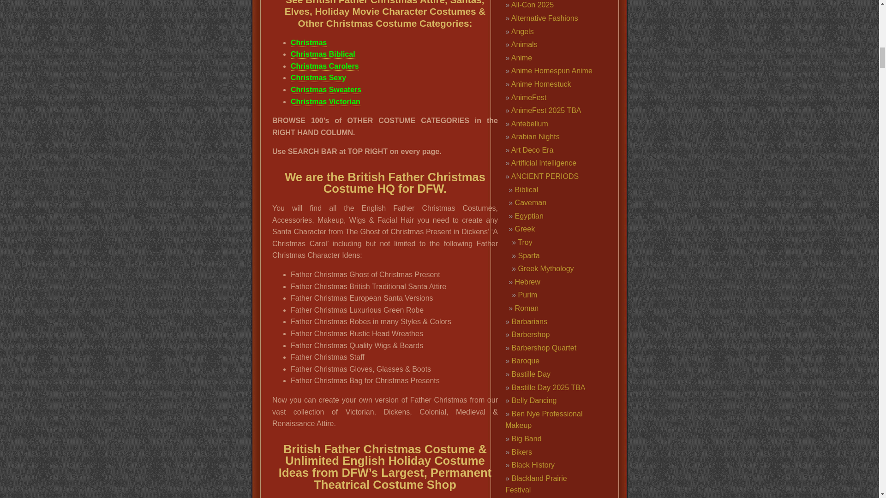 Image resolution: width=886 pixels, height=498 pixels. Describe the element at coordinates (325, 101) in the screenshot. I see `Christmas Victorian` at that location.